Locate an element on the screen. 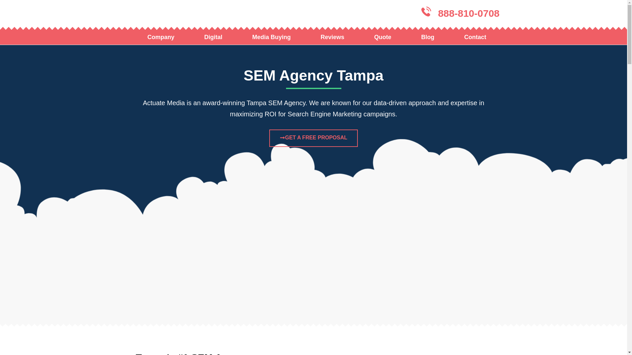 Image resolution: width=632 pixels, height=355 pixels. SEM Agency Tampa 1 is located at coordinates (162, 272).